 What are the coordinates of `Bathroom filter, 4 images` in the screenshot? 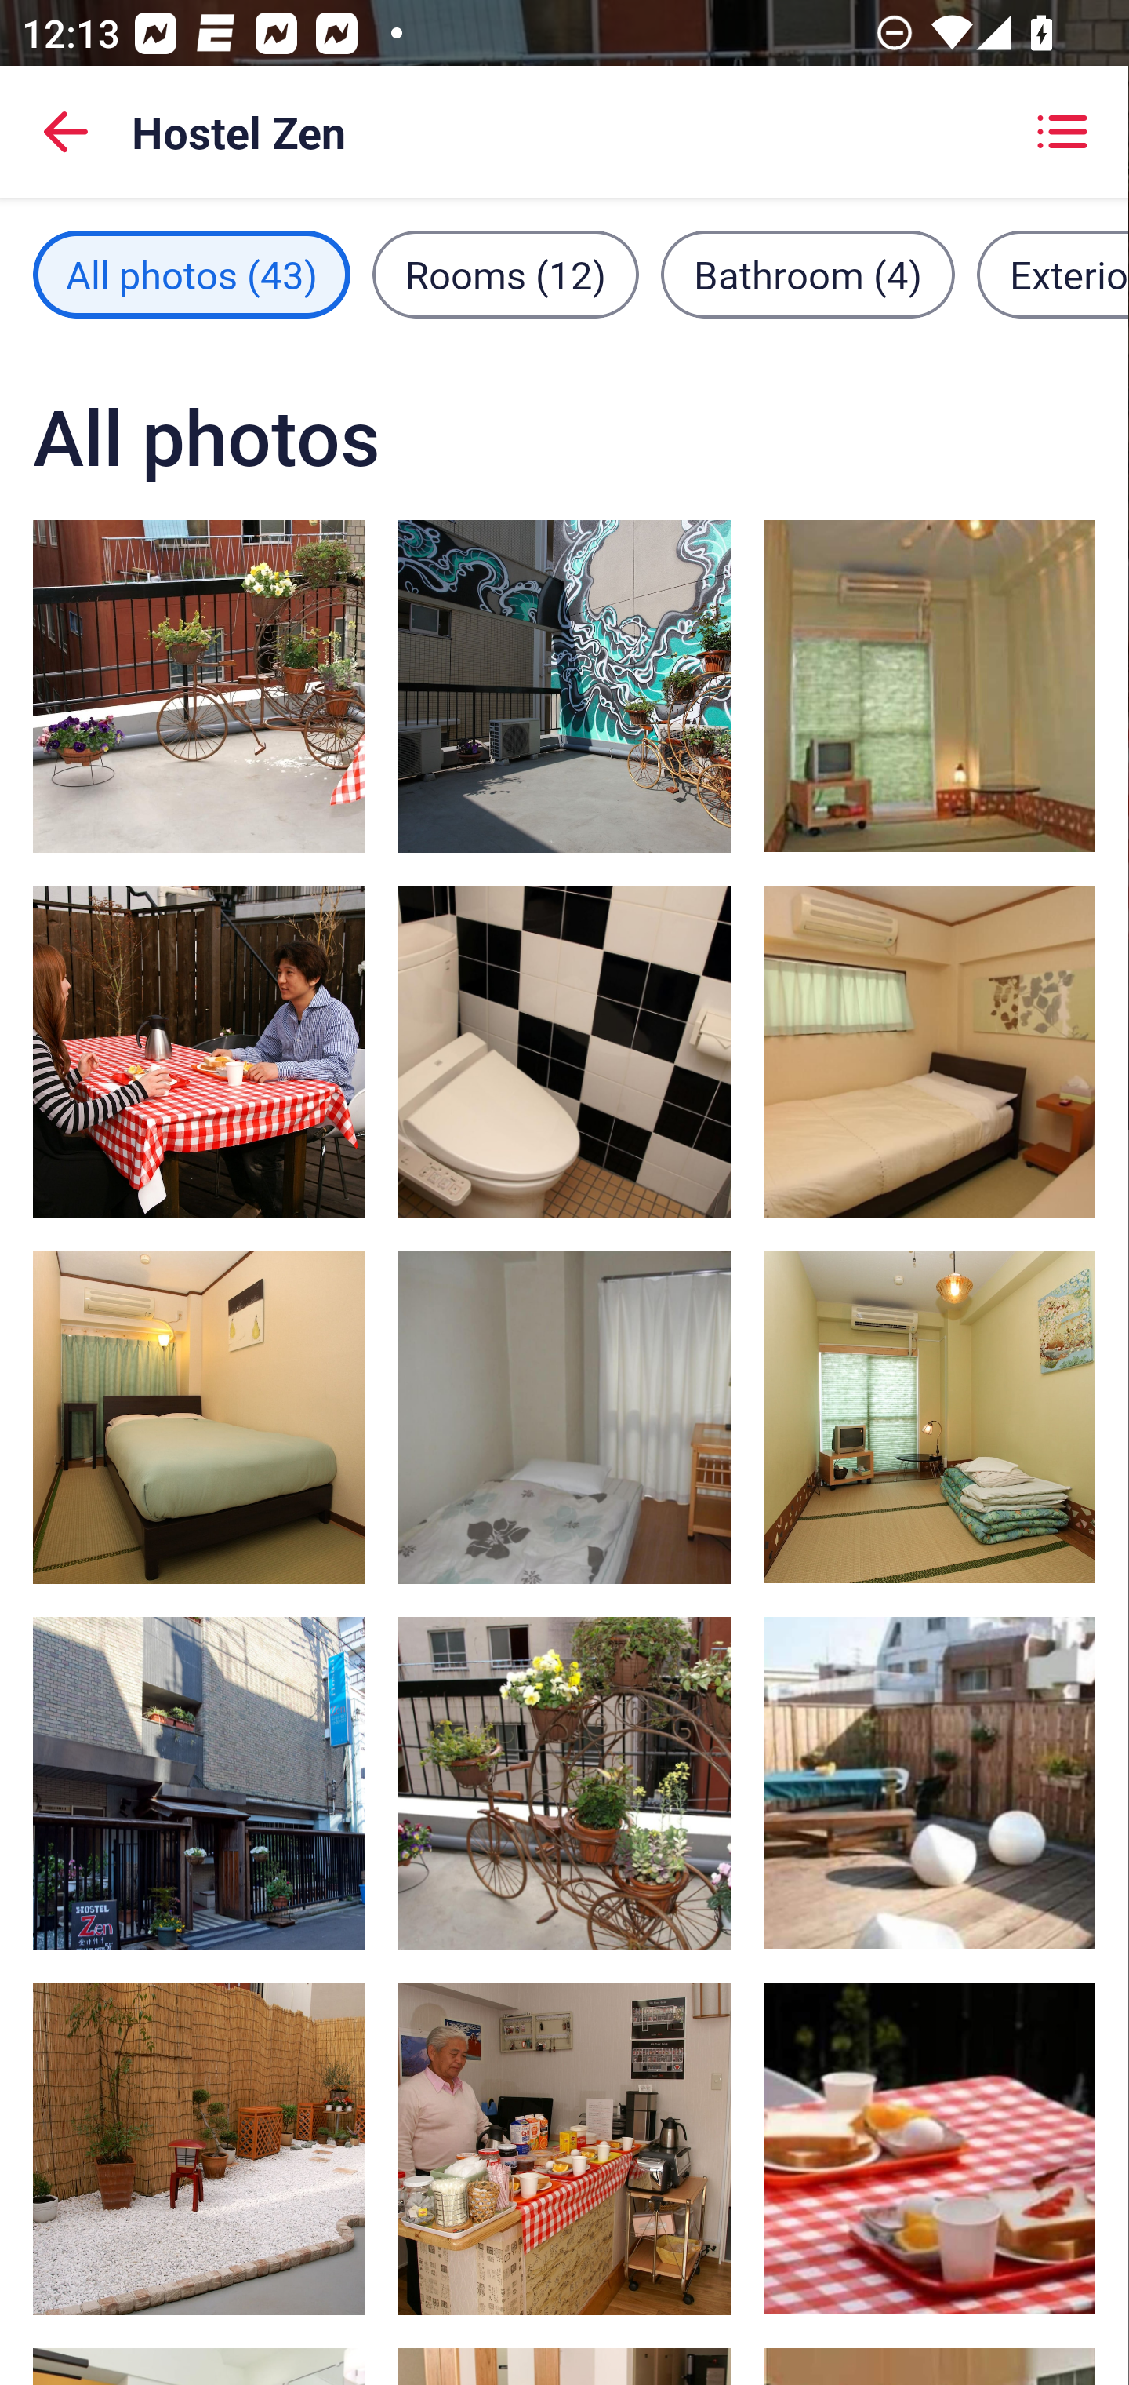 It's located at (808, 275).